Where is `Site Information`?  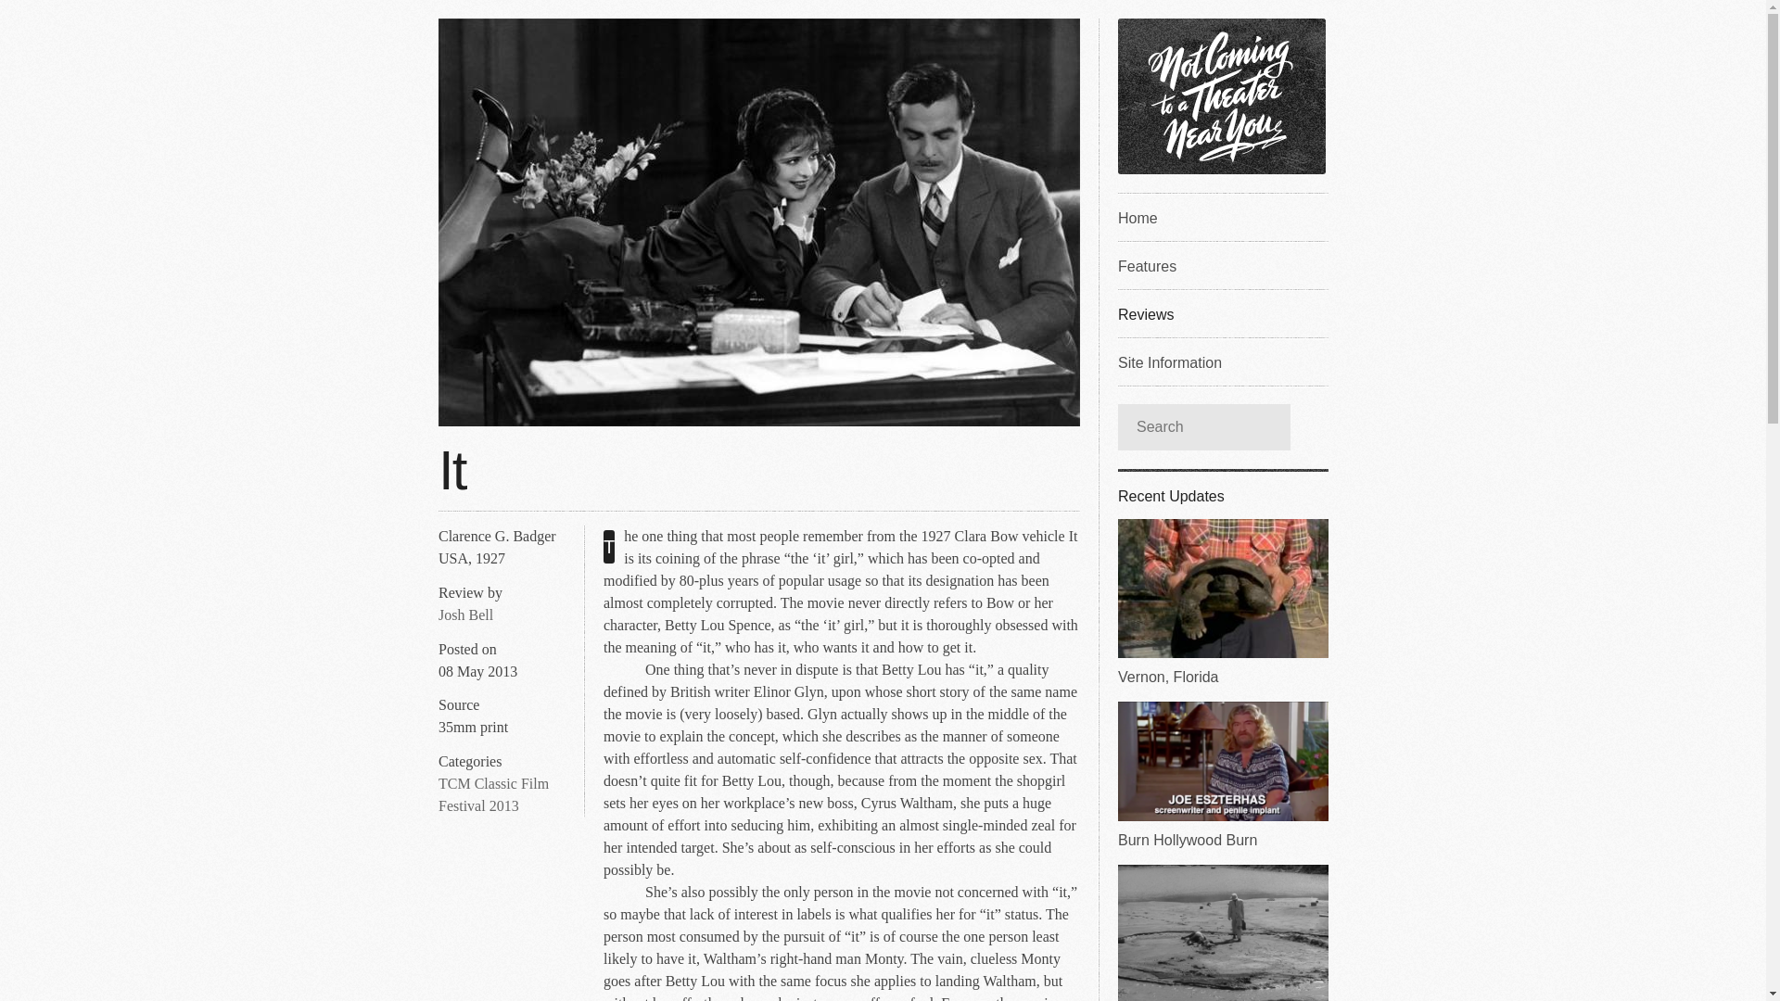
Site Information is located at coordinates (1222, 361).